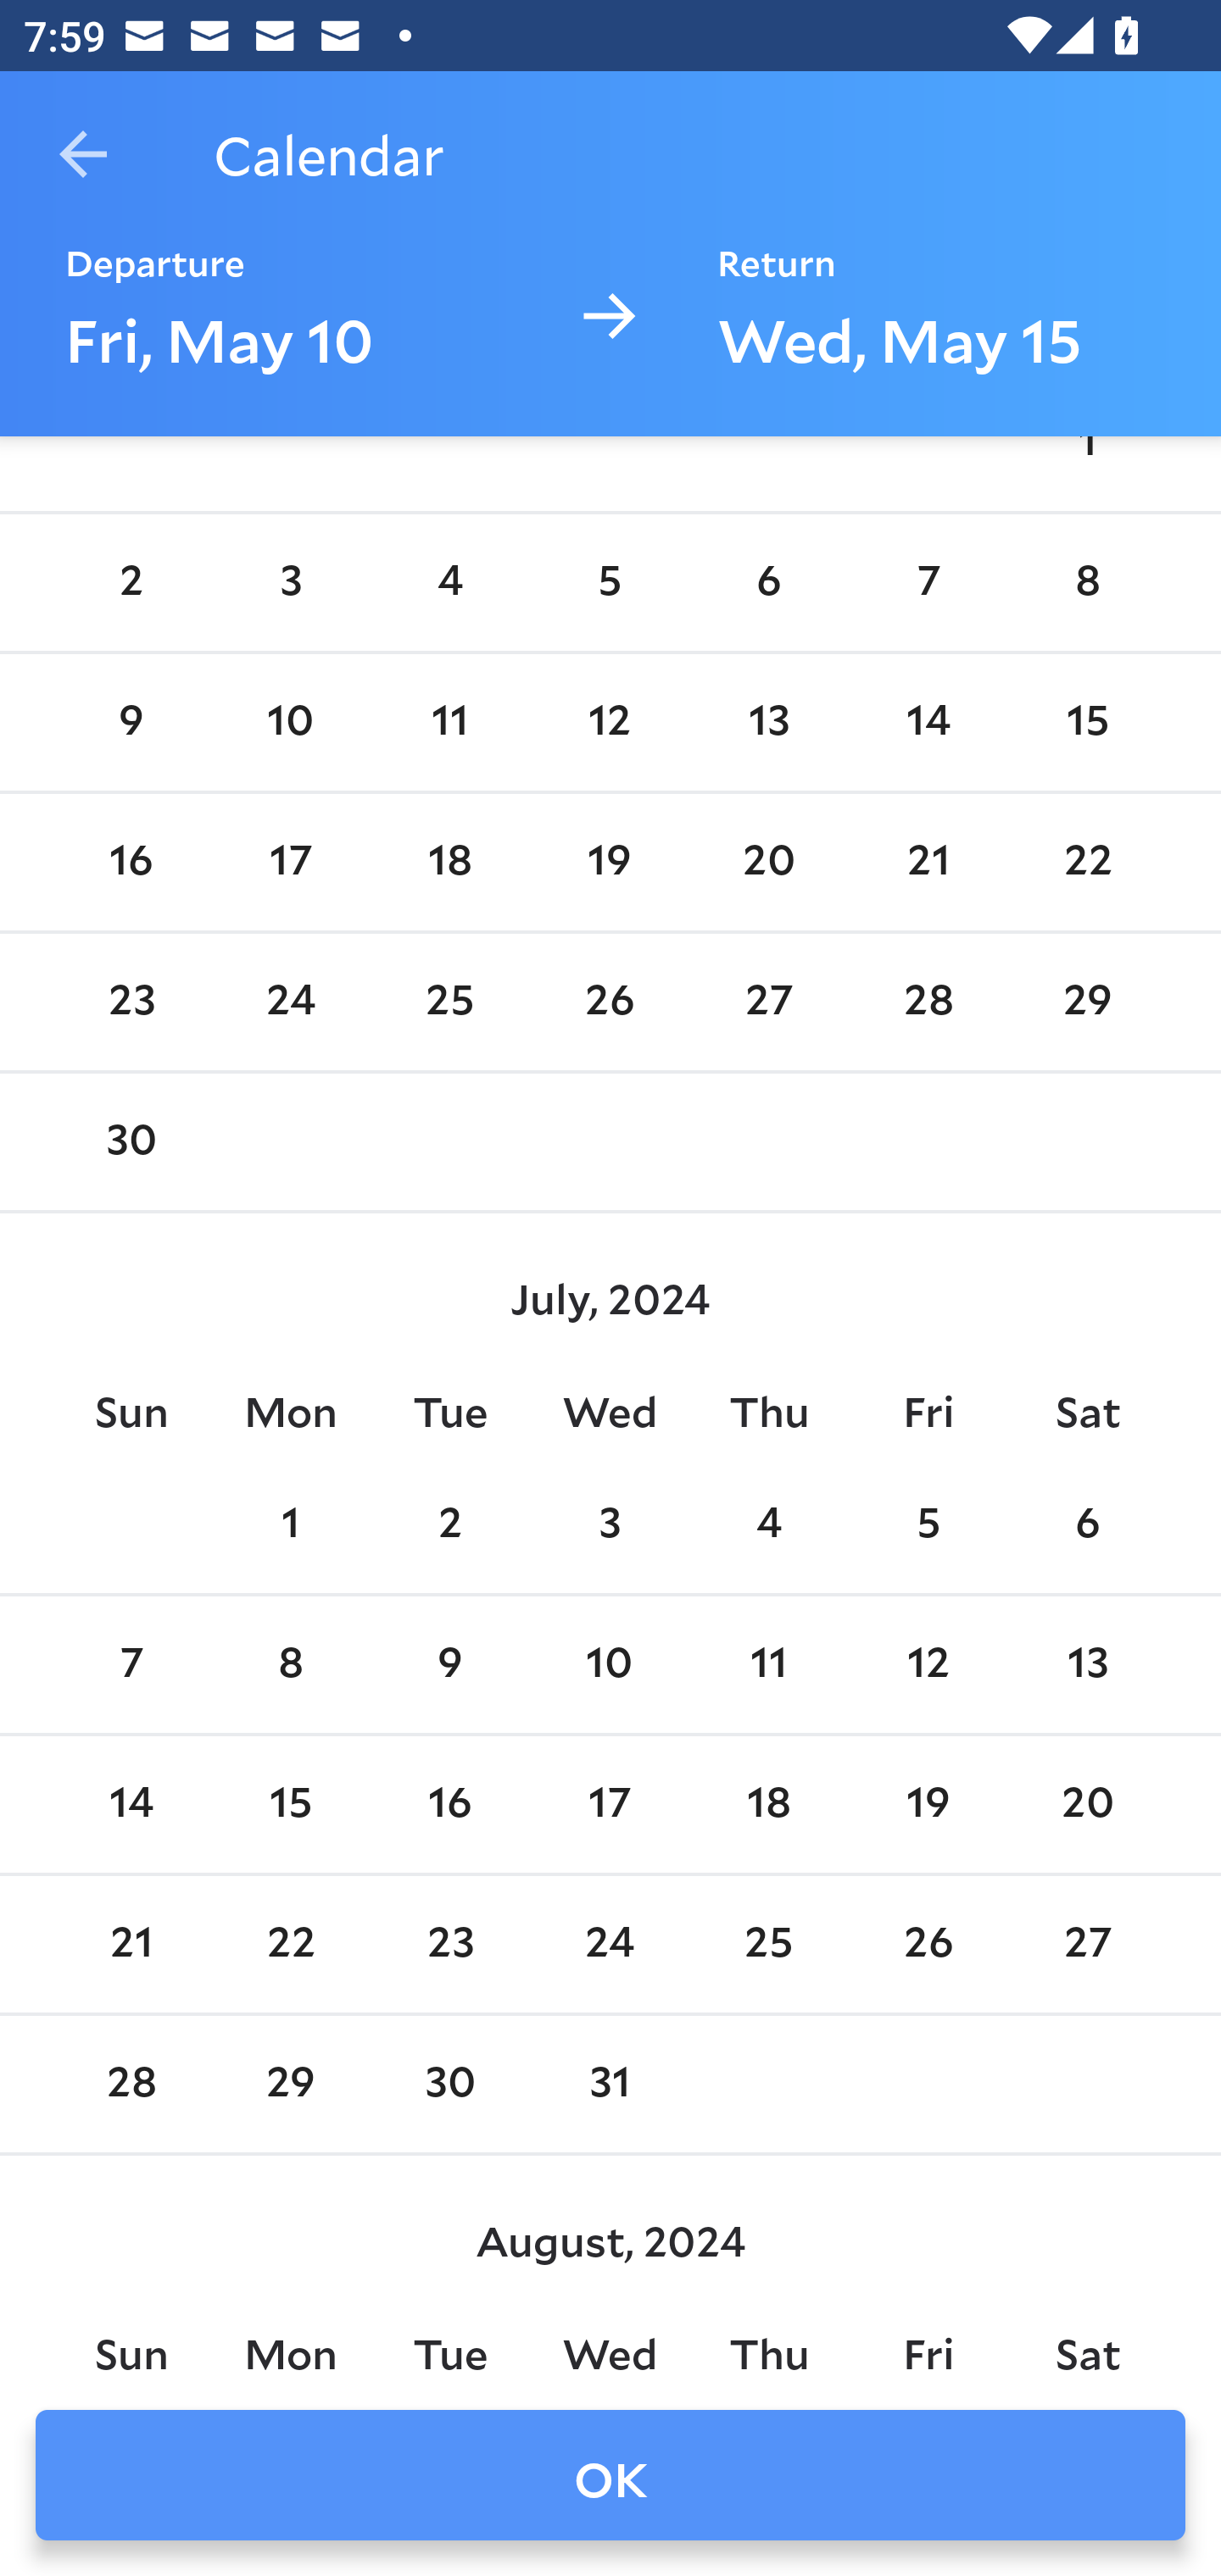 The height and width of the screenshot is (2576, 1221). What do you see at coordinates (449, 581) in the screenshot?
I see `4` at bounding box center [449, 581].